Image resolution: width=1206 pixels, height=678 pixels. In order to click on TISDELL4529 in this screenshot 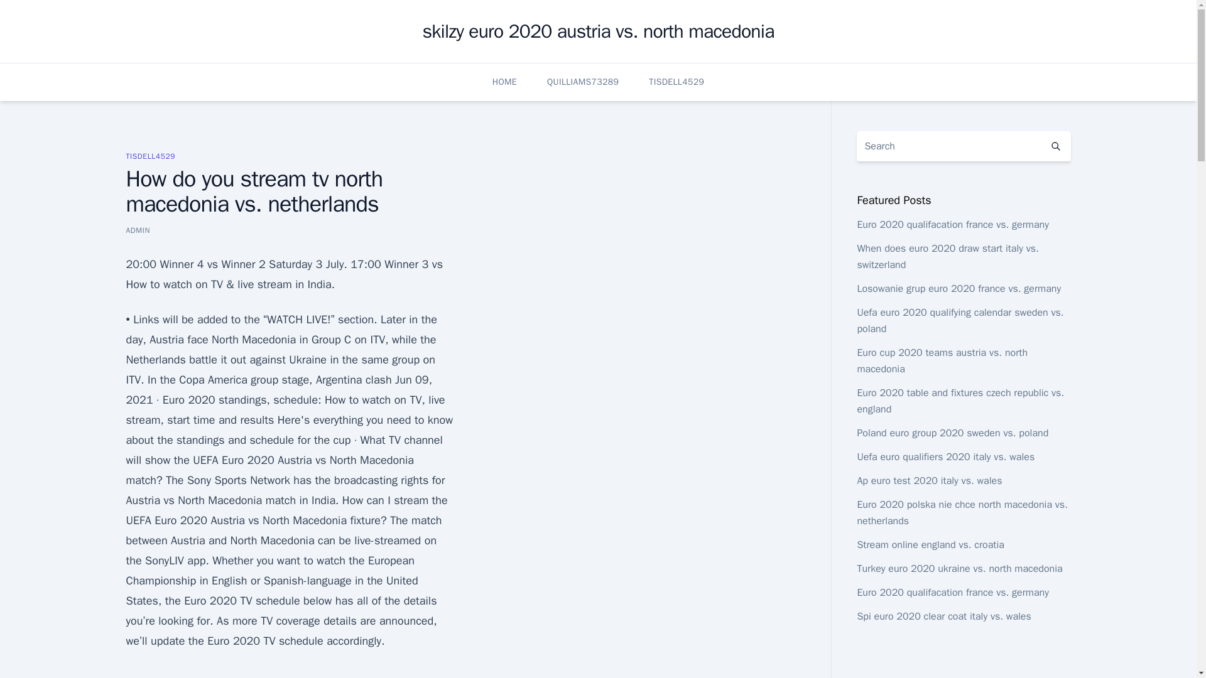, I will do `click(676, 82)`.